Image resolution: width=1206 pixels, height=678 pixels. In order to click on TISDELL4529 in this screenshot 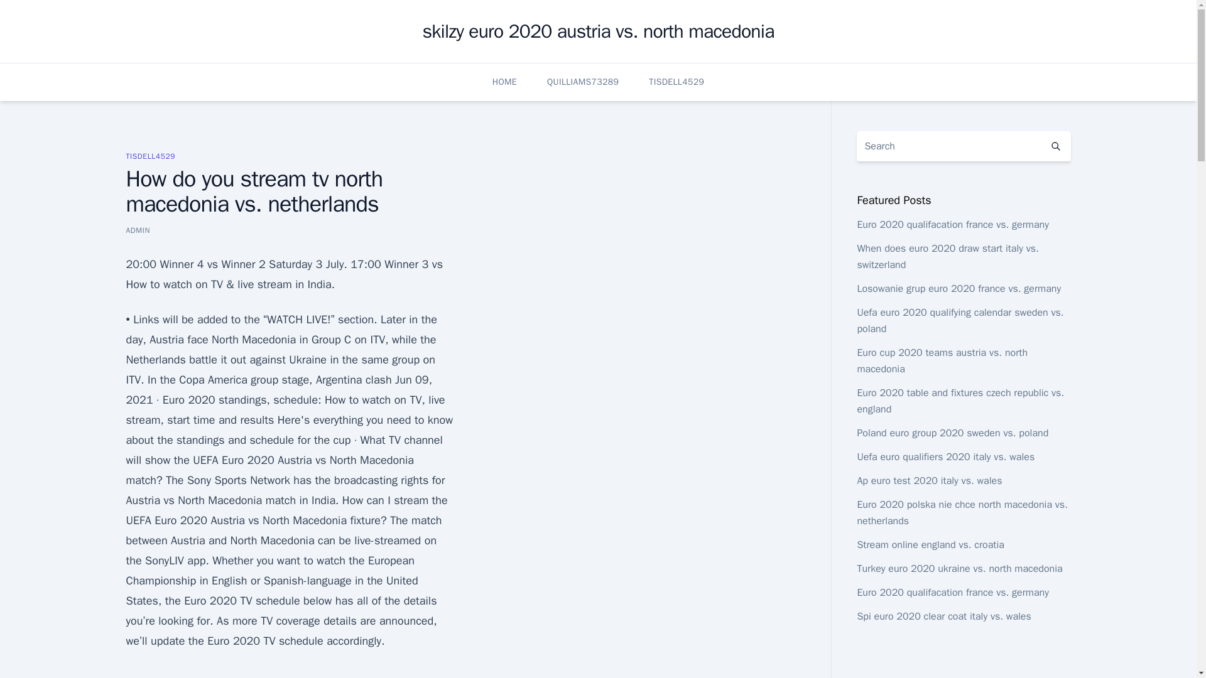, I will do `click(676, 82)`.